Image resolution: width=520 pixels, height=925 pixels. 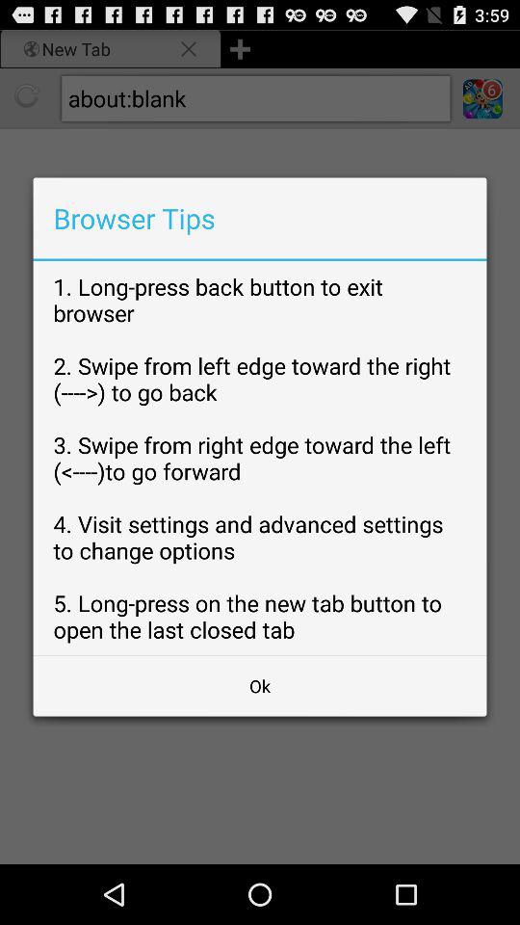 I want to click on select the ok button, so click(x=260, y=686).